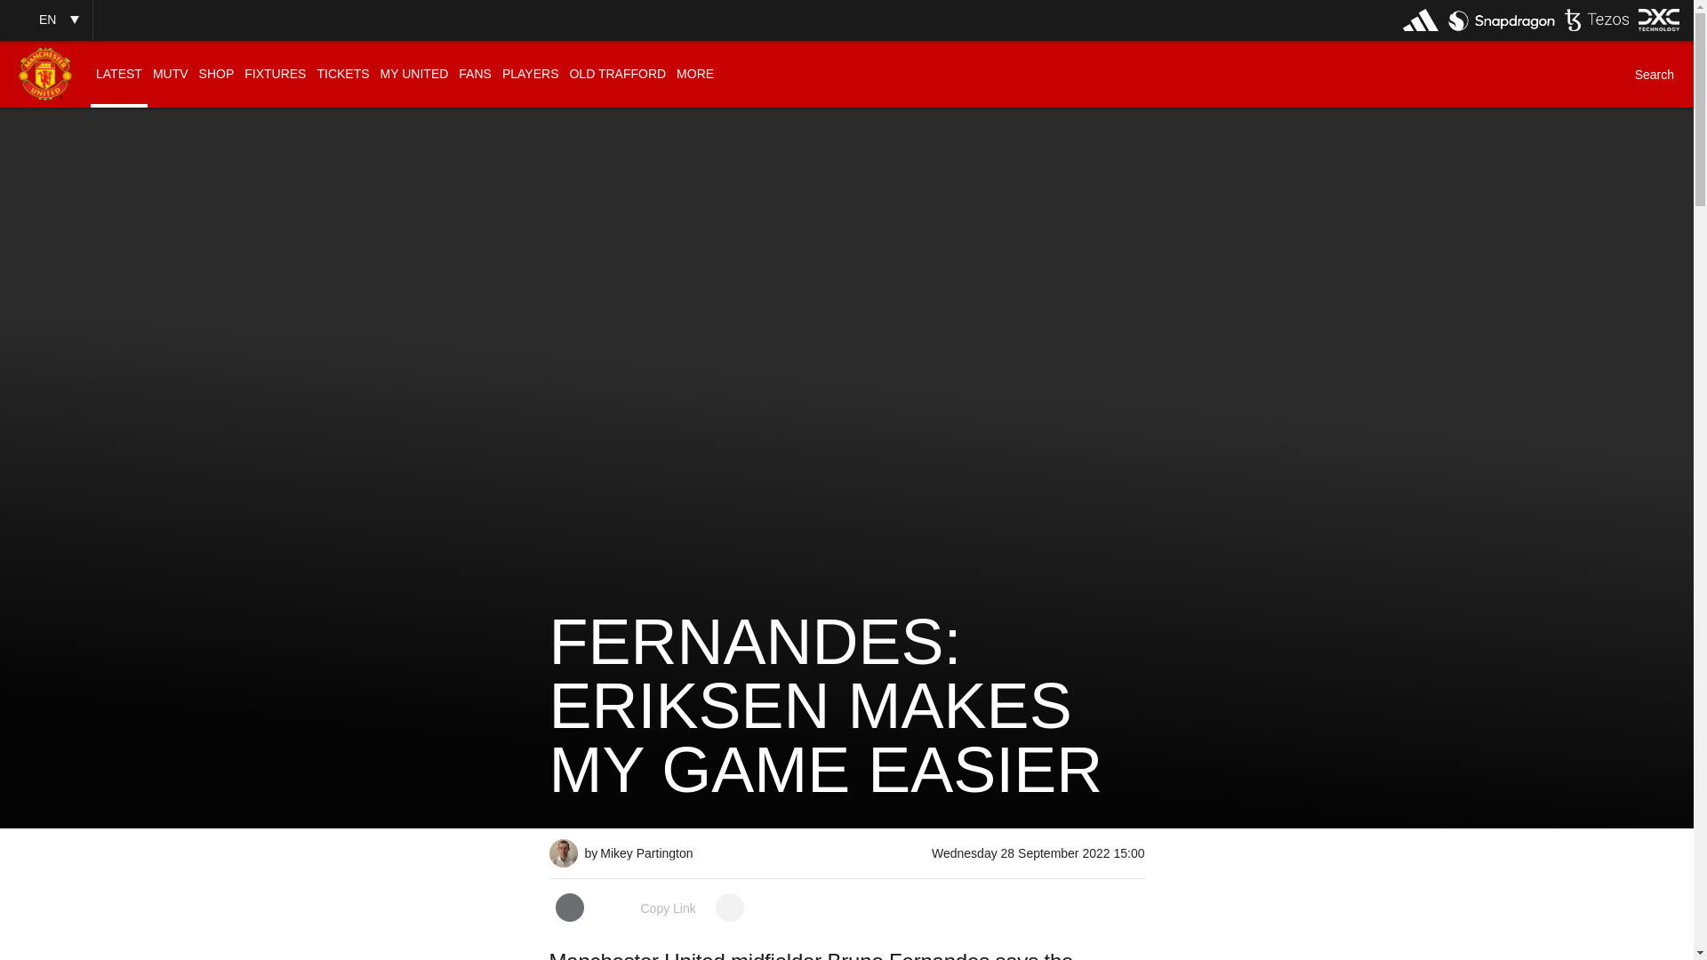 This screenshot has width=1707, height=960. Describe the element at coordinates (694, 74) in the screenshot. I see `MORE` at that location.